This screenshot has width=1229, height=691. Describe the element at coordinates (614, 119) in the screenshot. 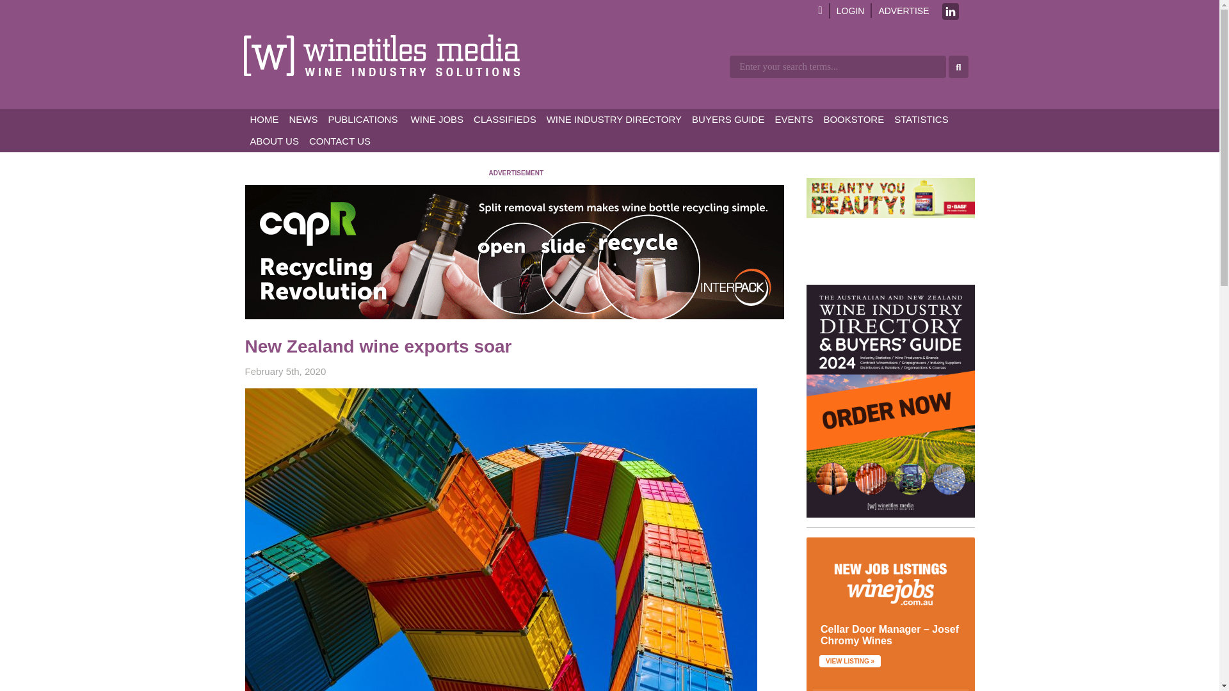

I see `WINE INDUSTRY DIRECTORY` at that location.